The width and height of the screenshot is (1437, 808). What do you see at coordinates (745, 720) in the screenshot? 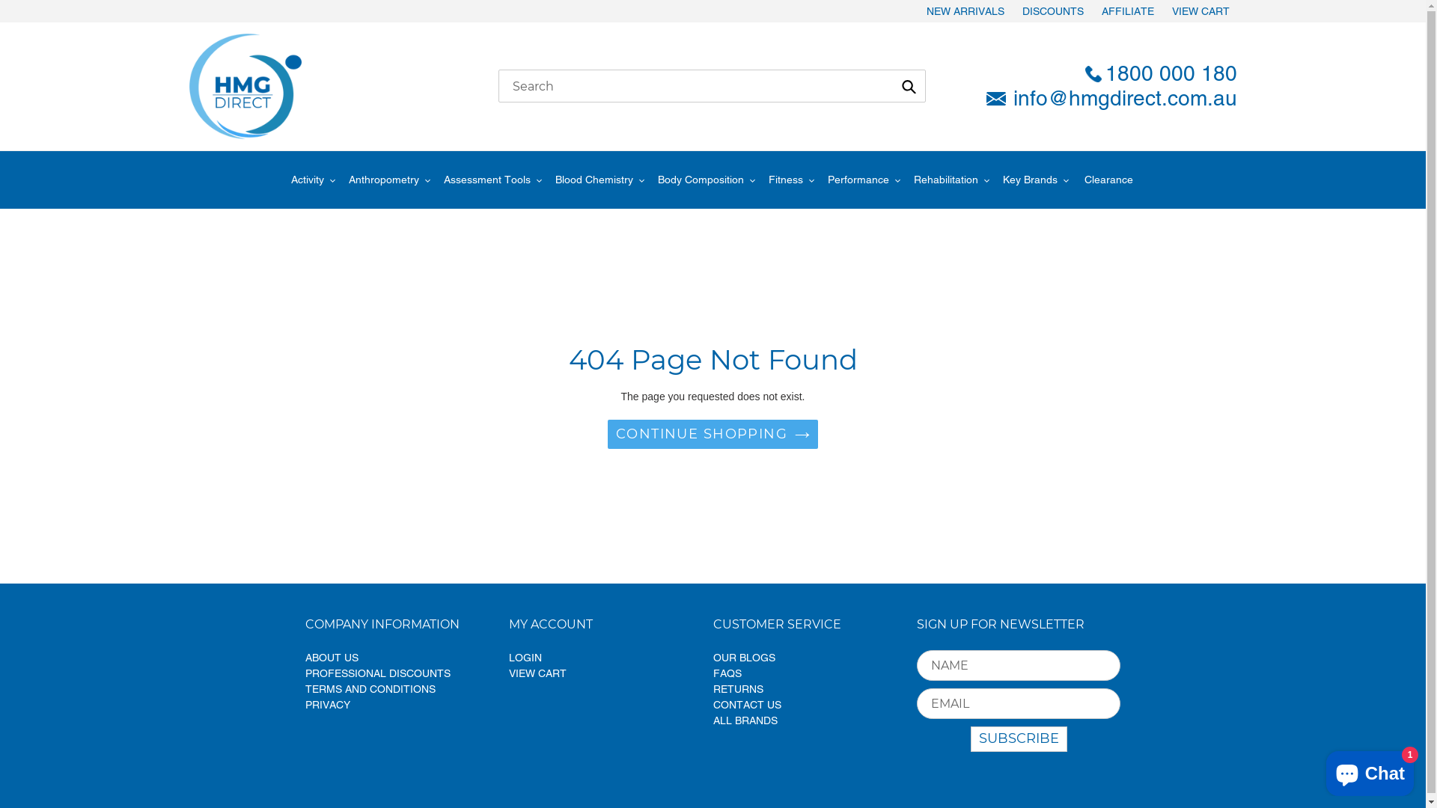
I see `ALL BRANDS` at bounding box center [745, 720].